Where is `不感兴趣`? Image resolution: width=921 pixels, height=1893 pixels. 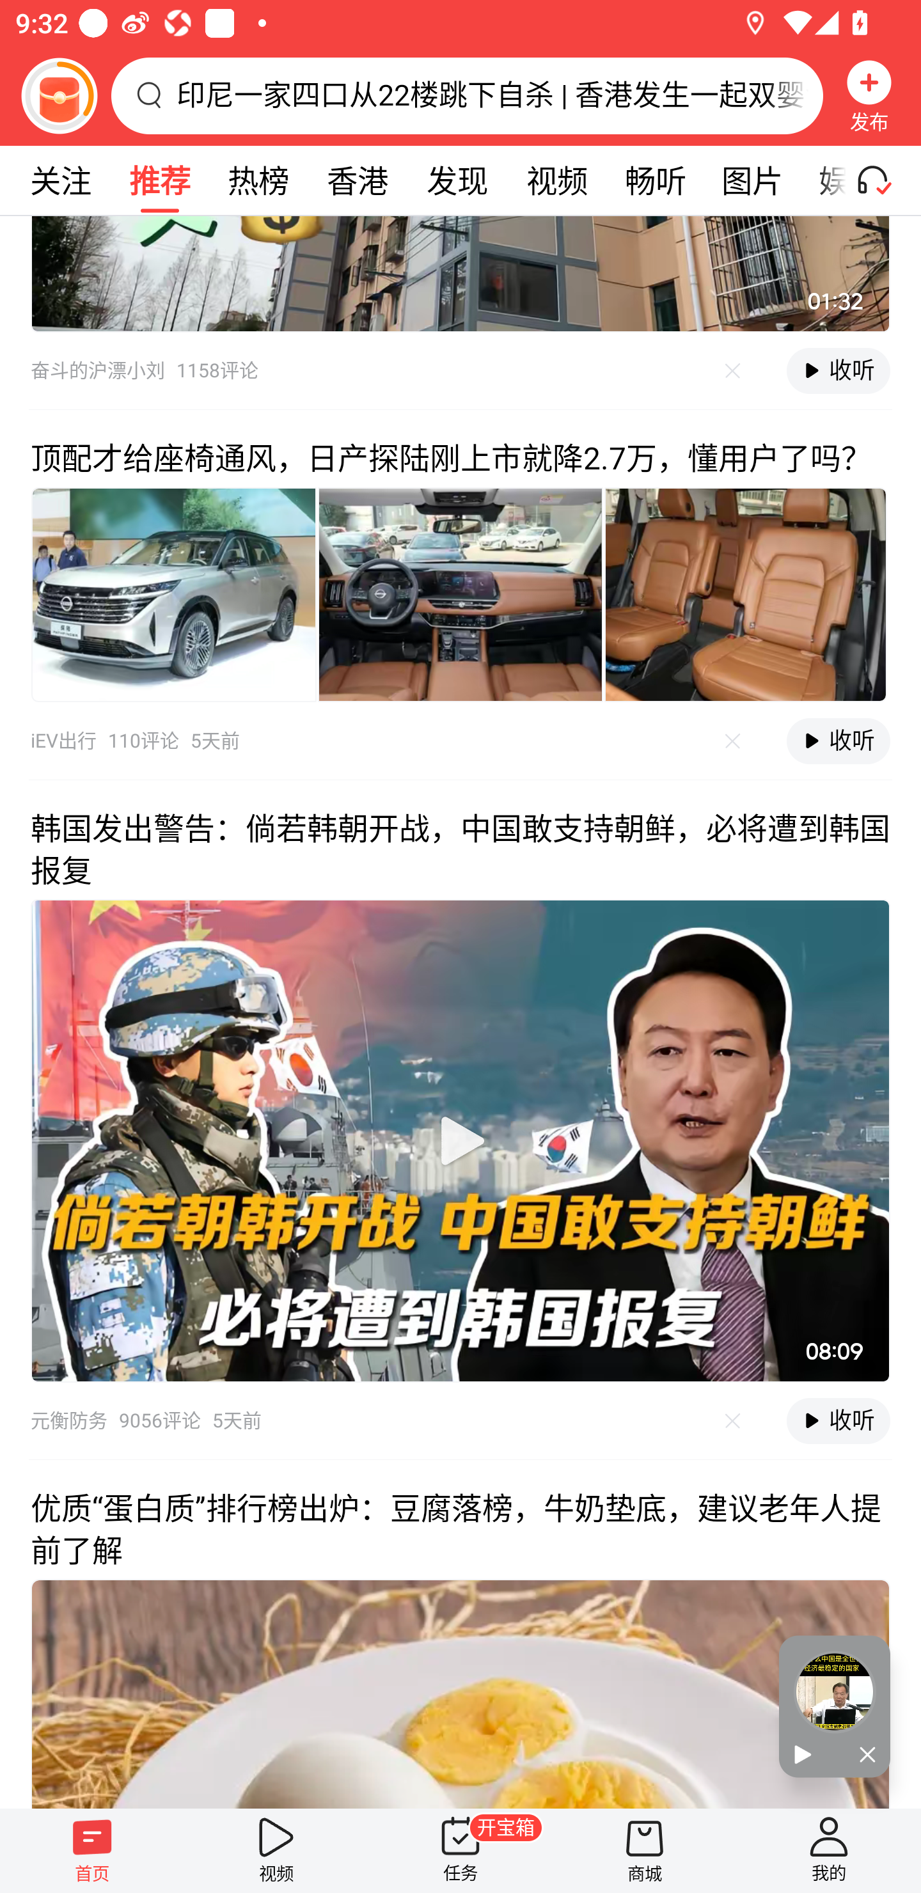
不感兴趣 is located at coordinates (733, 742).